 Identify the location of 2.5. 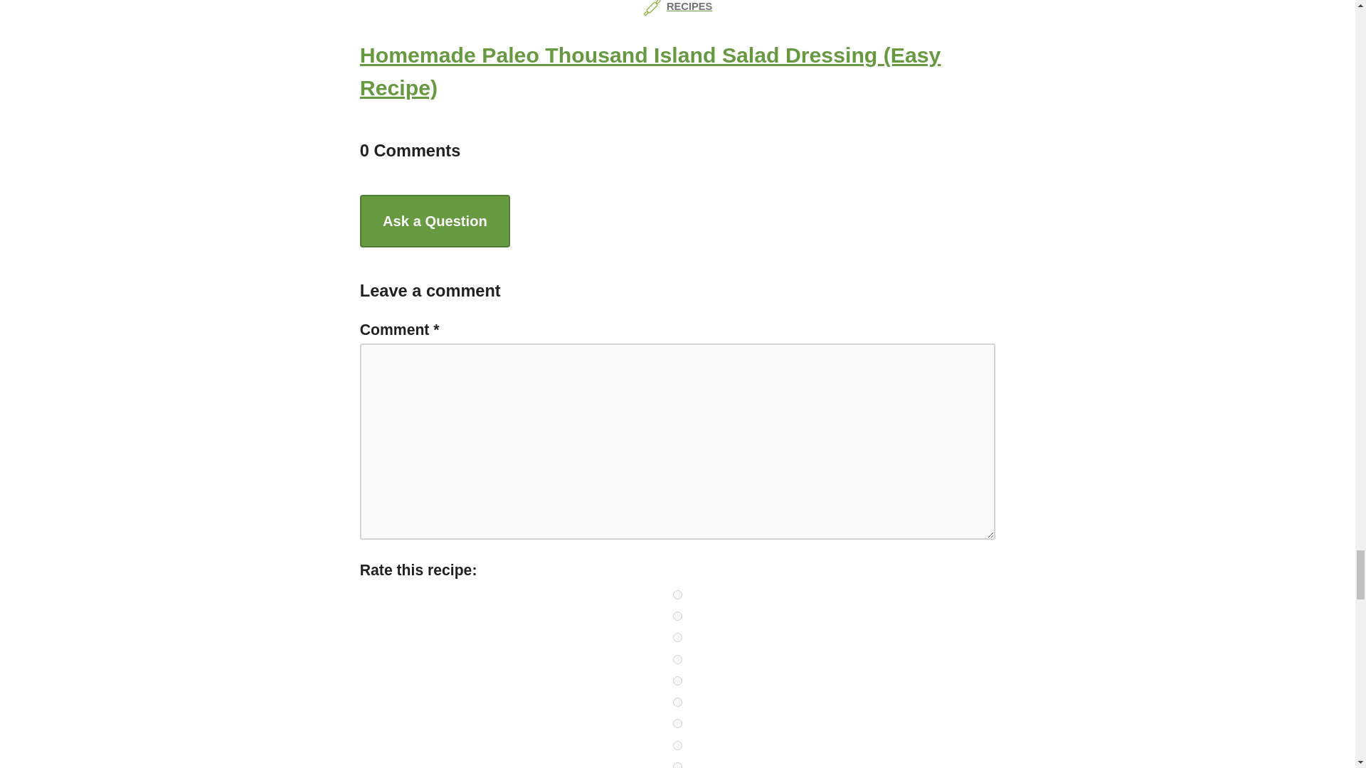
(677, 681).